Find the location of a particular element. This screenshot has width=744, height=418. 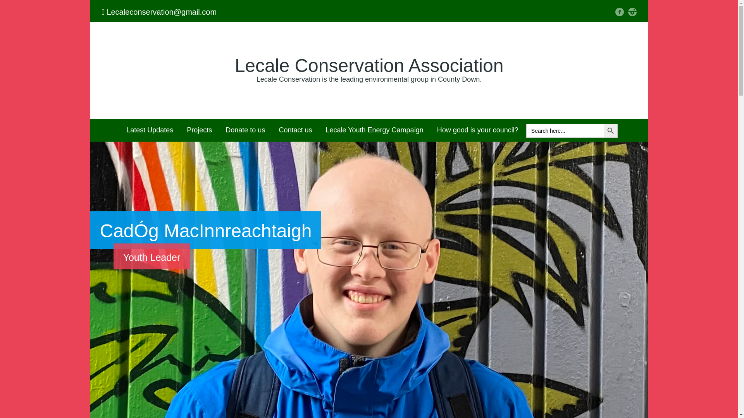

Projects is located at coordinates (199, 130).